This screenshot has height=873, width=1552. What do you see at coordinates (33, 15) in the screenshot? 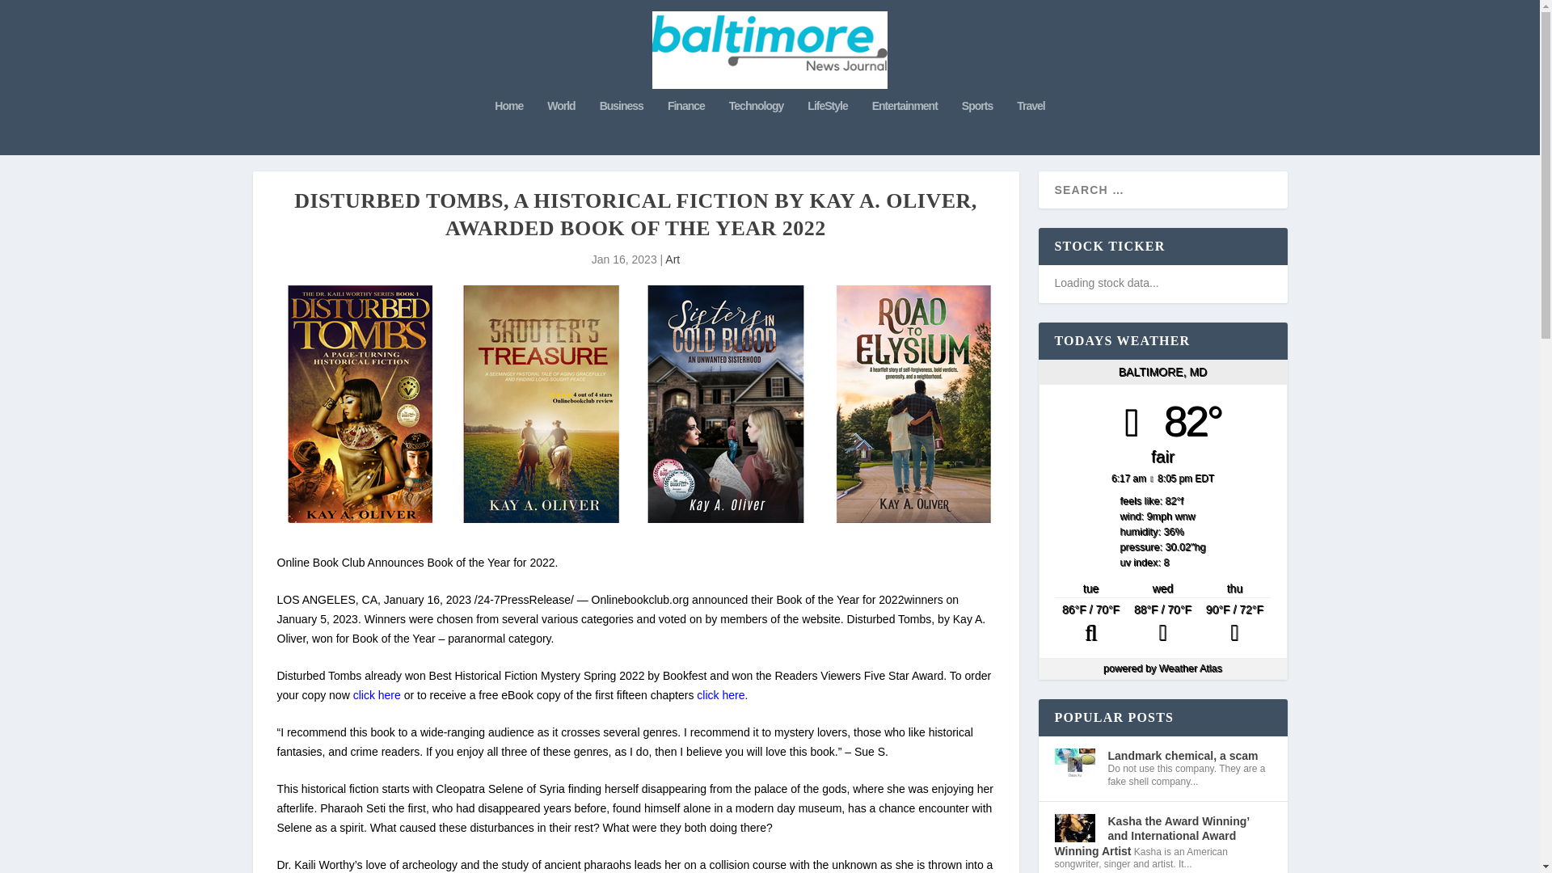
I see `Search` at bounding box center [33, 15].